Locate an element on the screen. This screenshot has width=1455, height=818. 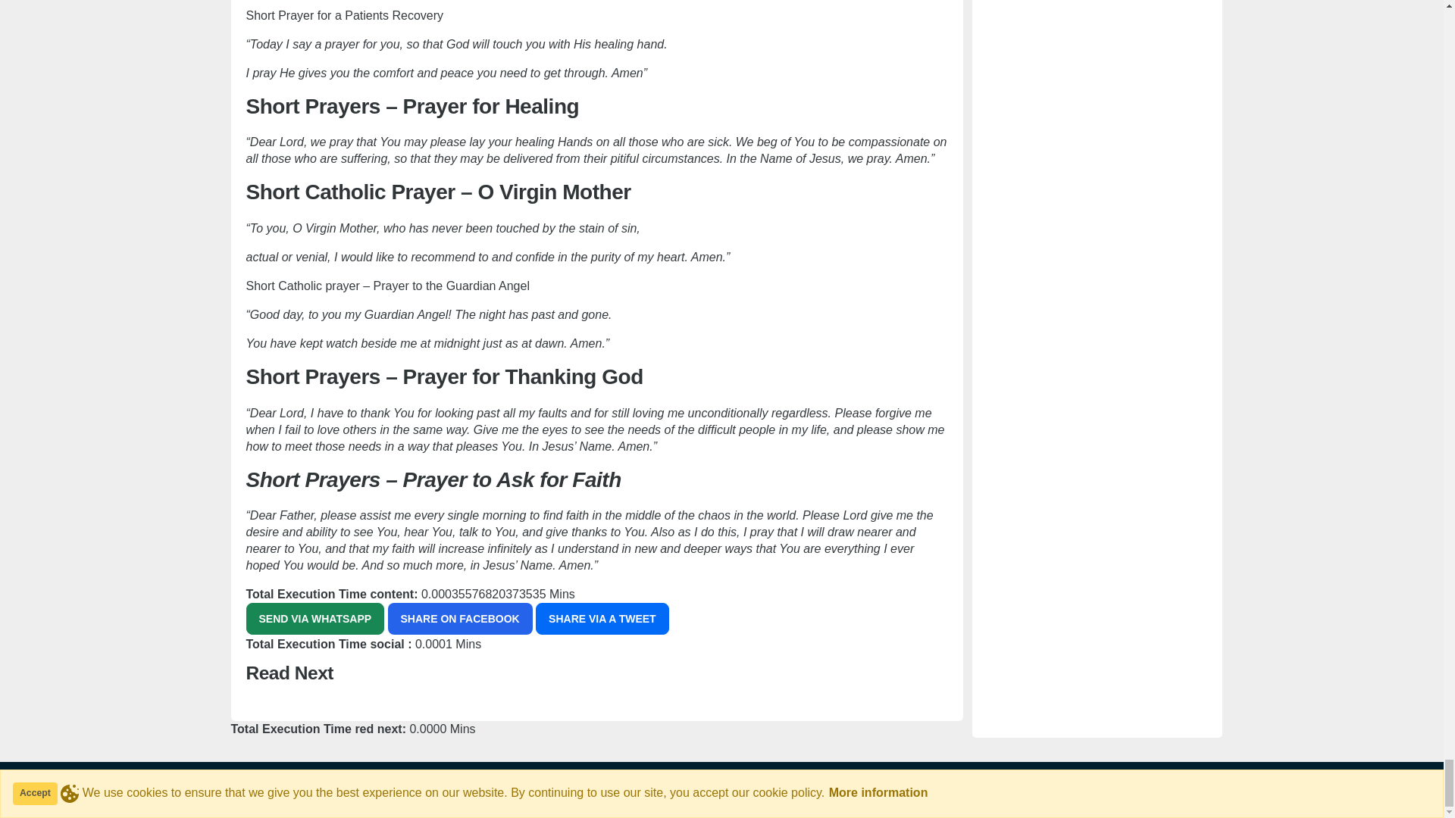
Gamba Net developers is located at coordinates (306, 794).